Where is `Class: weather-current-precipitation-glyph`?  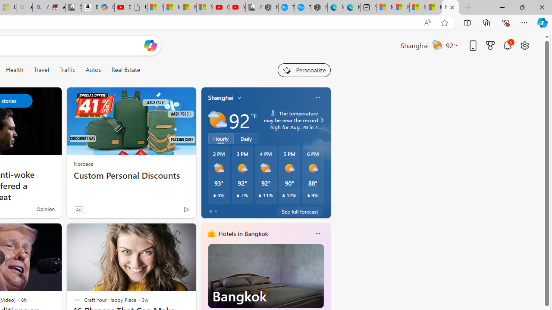
Class: weather-current-precipitation-glyph is located at coordinates (308, 195).